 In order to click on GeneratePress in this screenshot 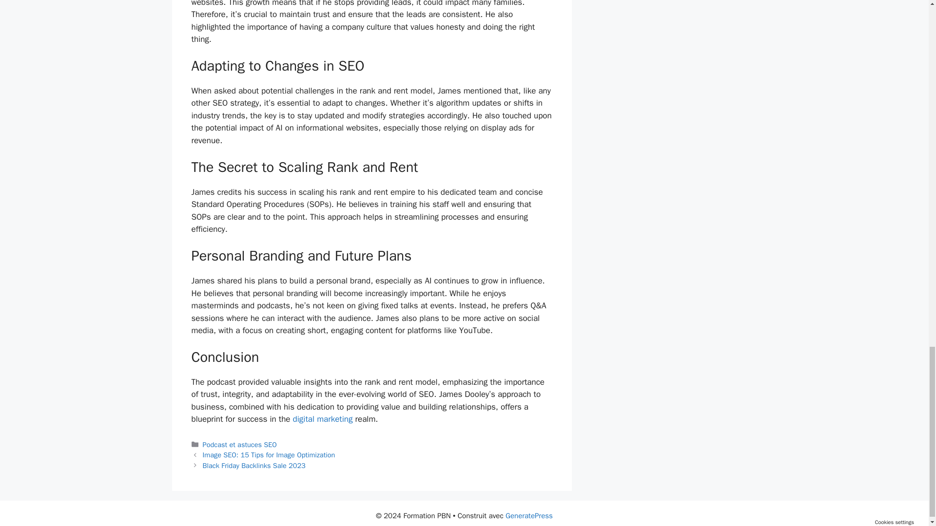, I will do `click(529, 515)`.